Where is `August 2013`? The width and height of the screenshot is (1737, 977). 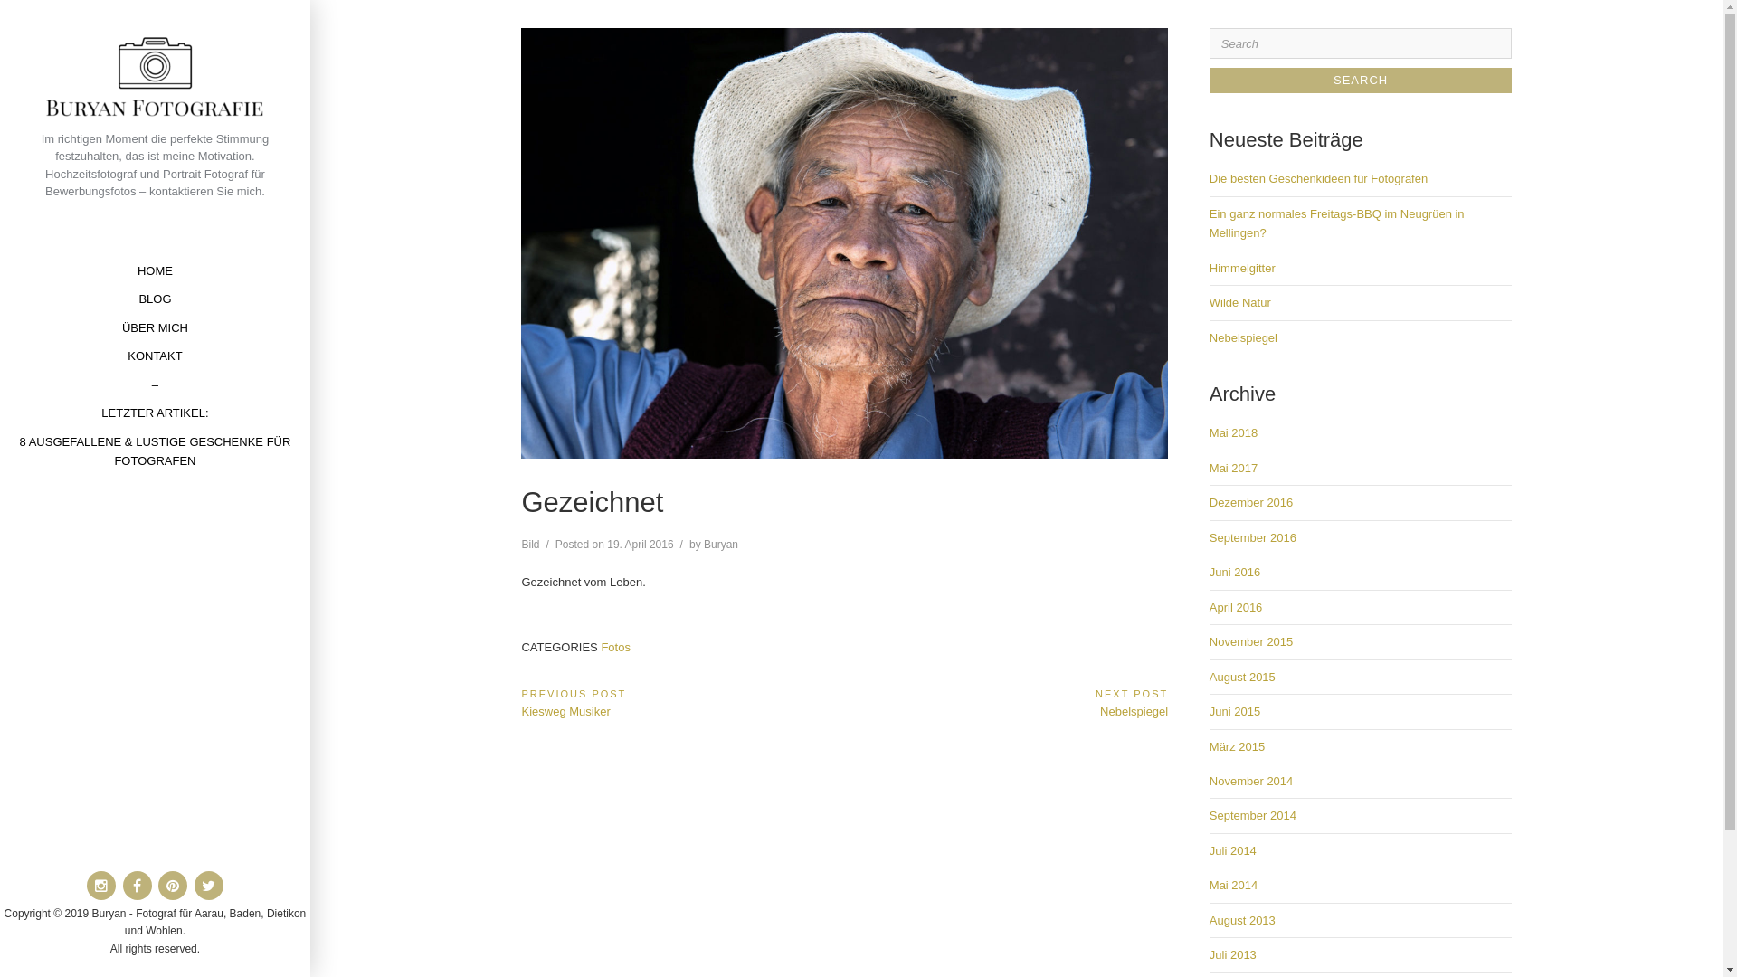 August 2013 is located at coordinates (1243, 921).